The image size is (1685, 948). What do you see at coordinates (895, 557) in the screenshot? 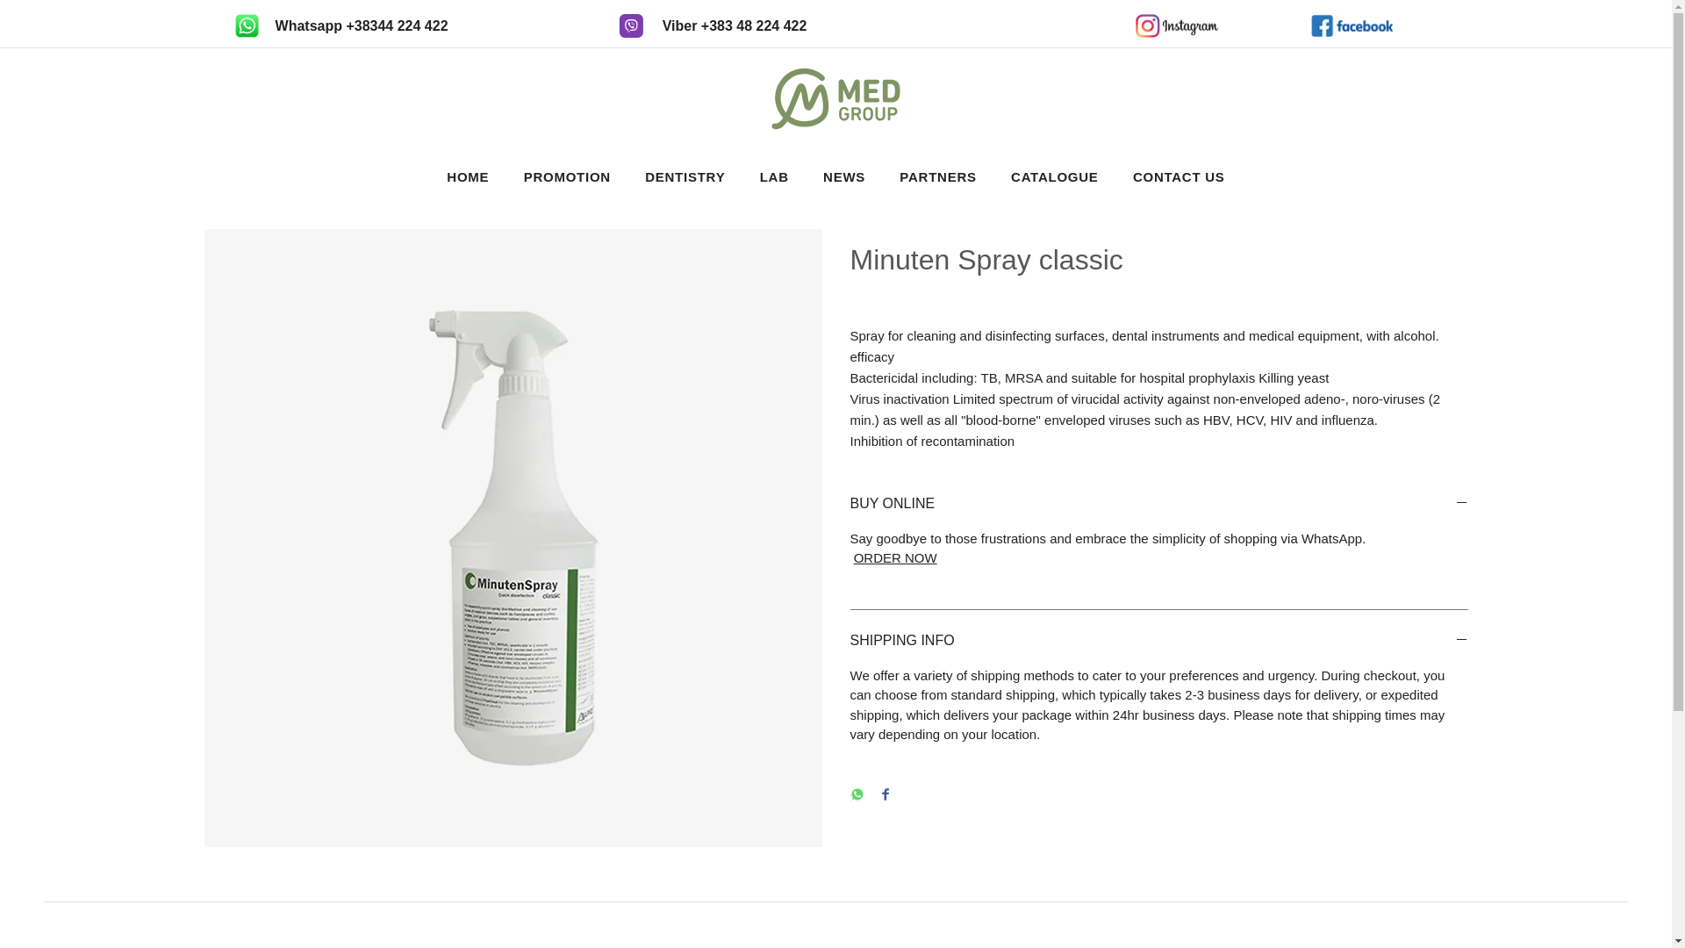
I see `ORDER NOW` at bounding box center [895, 557].